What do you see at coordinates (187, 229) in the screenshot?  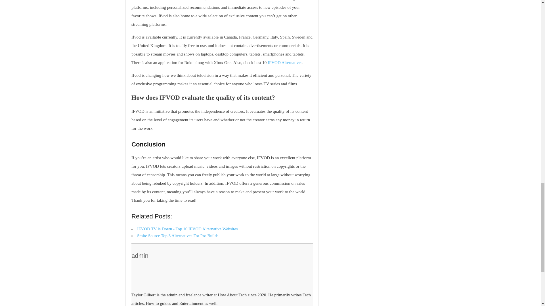 I see `IFVOD TV is Down - Top 10 IFVOD Alternative Websites` at bounding box center [187, 229].